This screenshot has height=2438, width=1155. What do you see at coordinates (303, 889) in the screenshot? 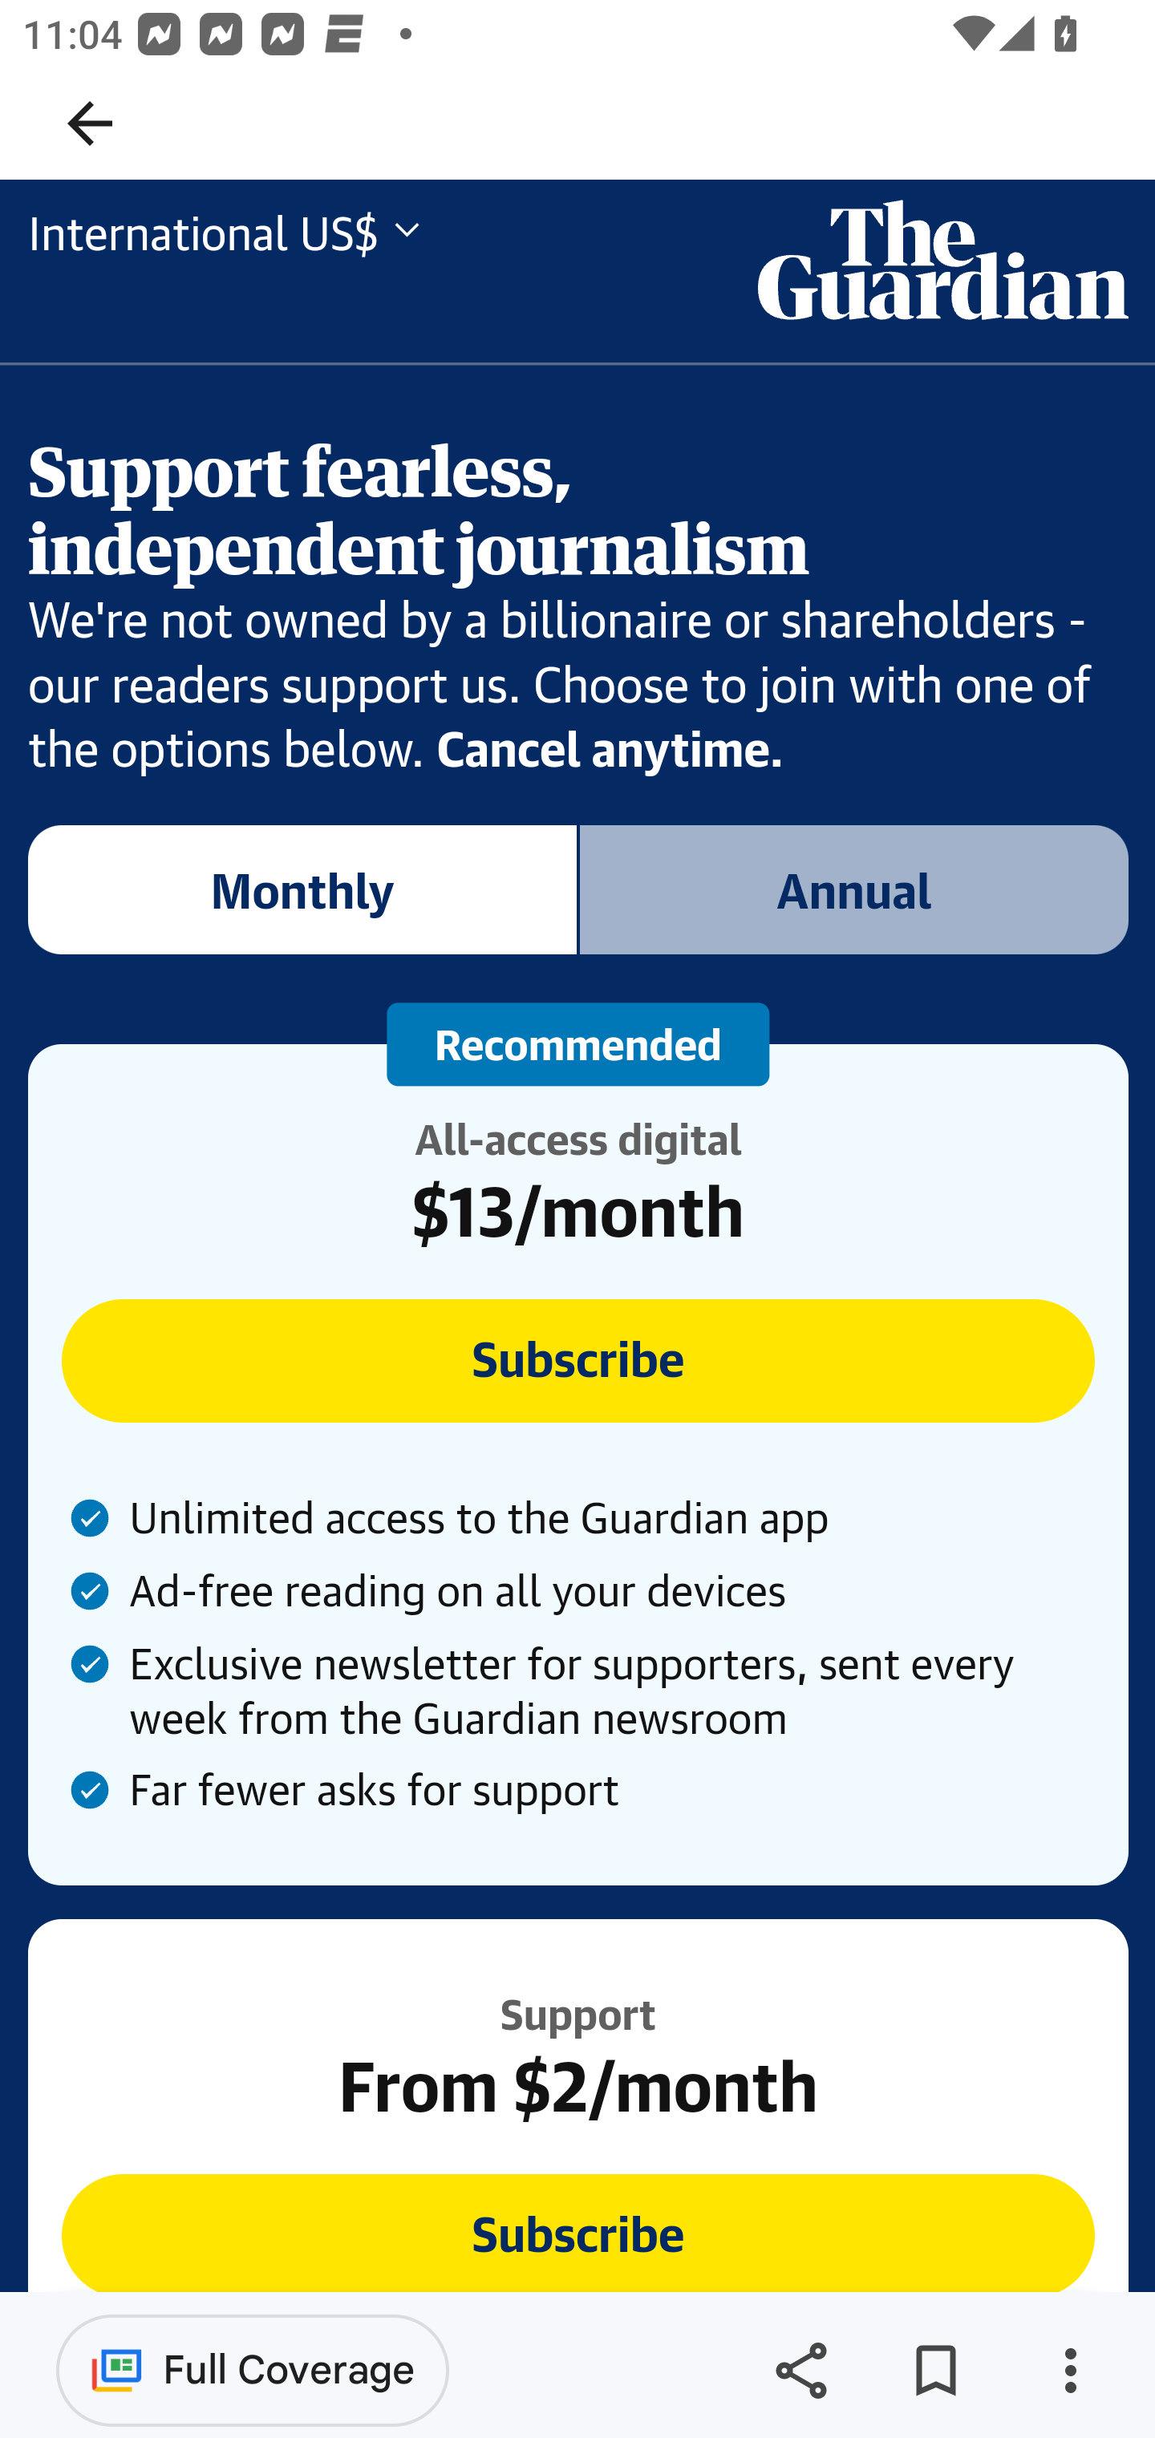
I see `Monthly` at bounding box center [303, 889].